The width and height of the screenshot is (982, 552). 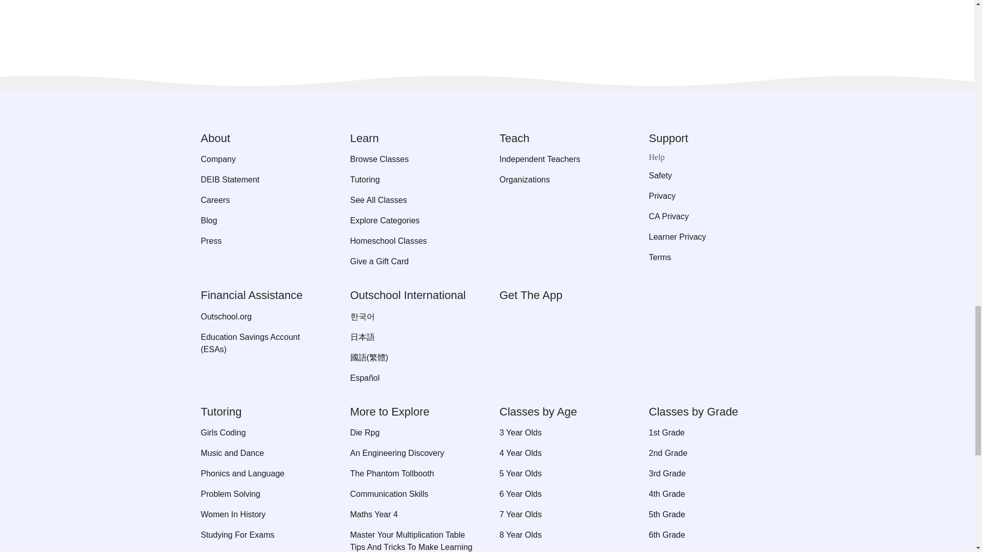 I want to click on Careers, so click(x=262, y=200).